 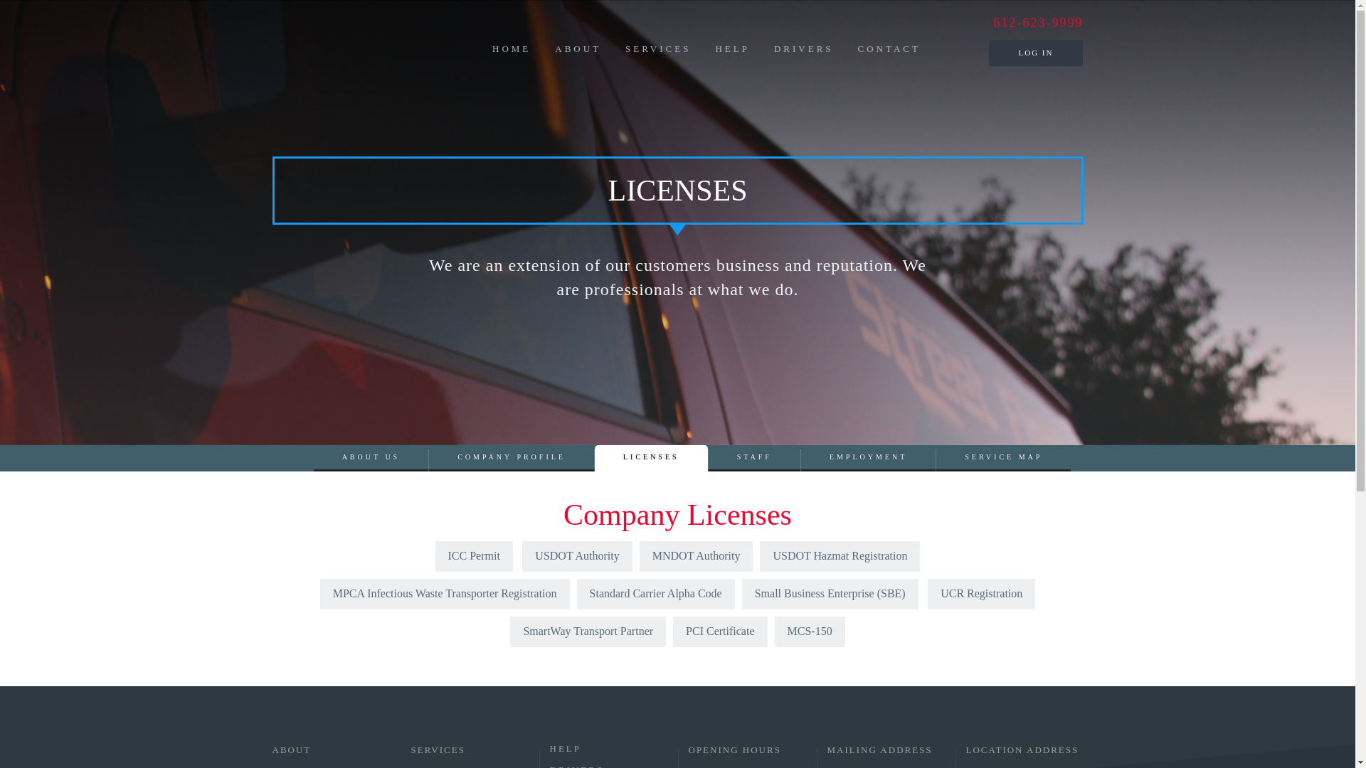 What do you see at coordinates (658, 60) in the screenshot?
I see `SERVICES` at bounding box center [658, 60].